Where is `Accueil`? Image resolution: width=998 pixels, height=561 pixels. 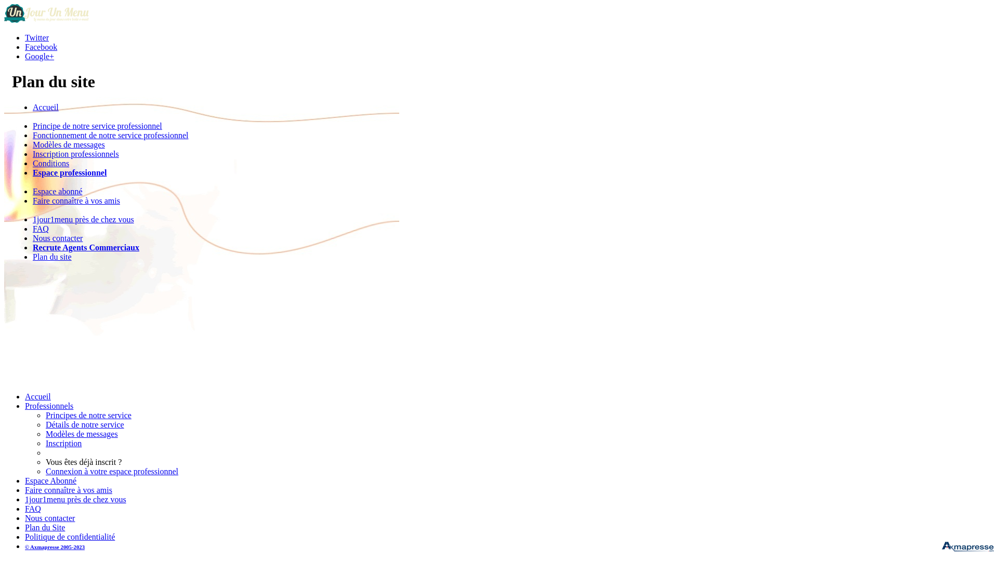
Accueil is located at coordinates (38, 397).